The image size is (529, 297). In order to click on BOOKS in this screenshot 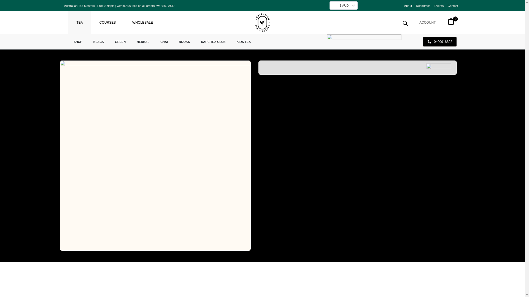, I will do `click(184, 42)`.